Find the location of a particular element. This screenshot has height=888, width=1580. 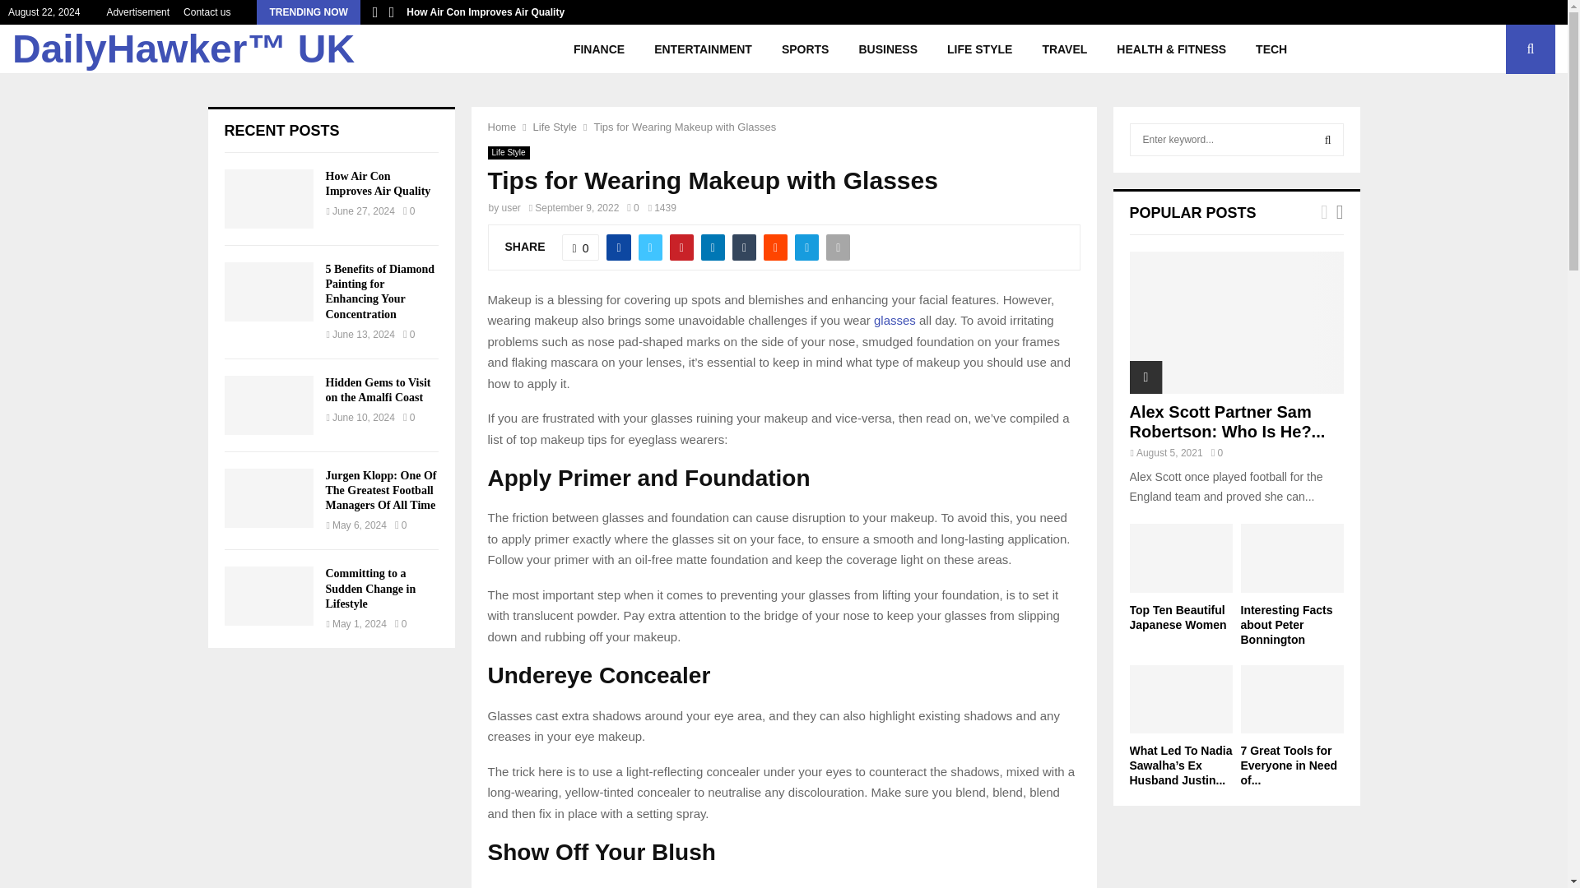

BUSINESS is located at coordinates (887, 49).